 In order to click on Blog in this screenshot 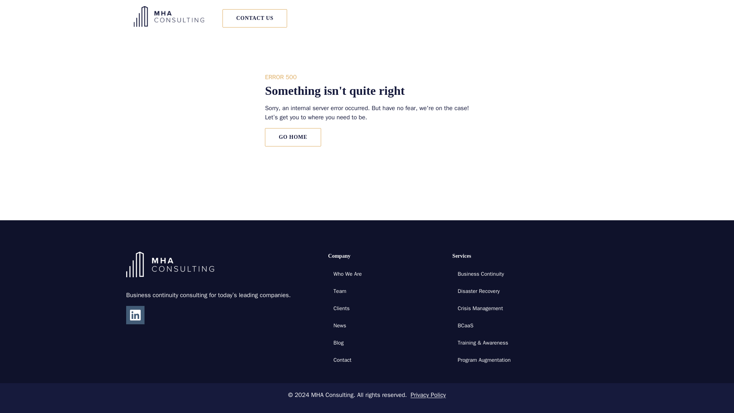, I will do `click(338, 343)`.